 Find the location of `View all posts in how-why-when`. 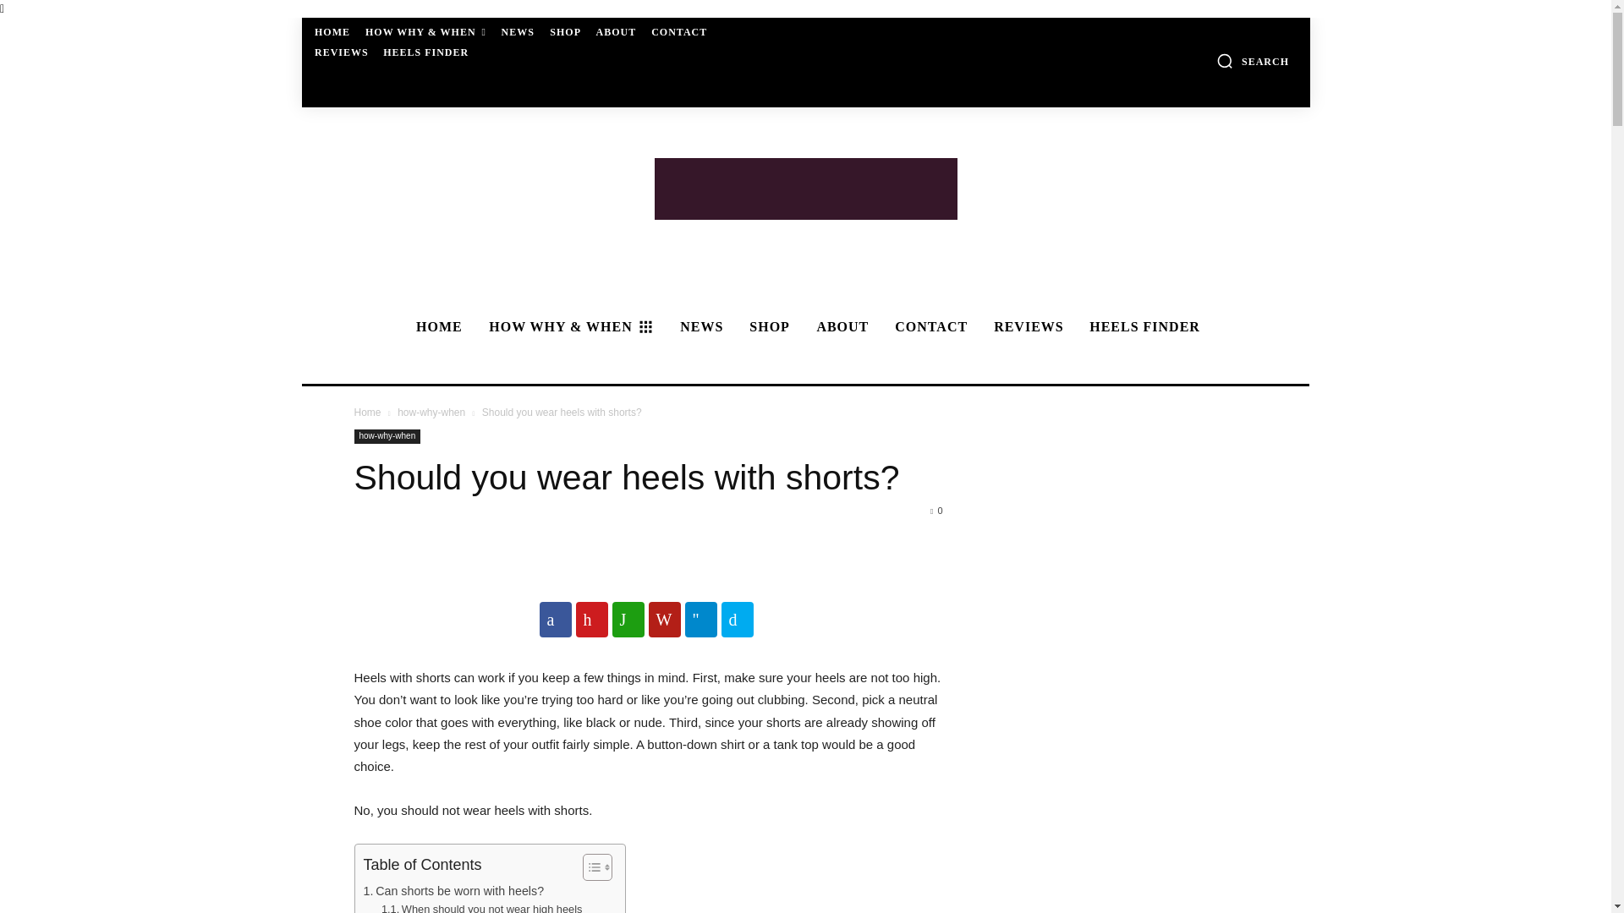

View all posts in how-why-when is located at coordinates (431, 412).